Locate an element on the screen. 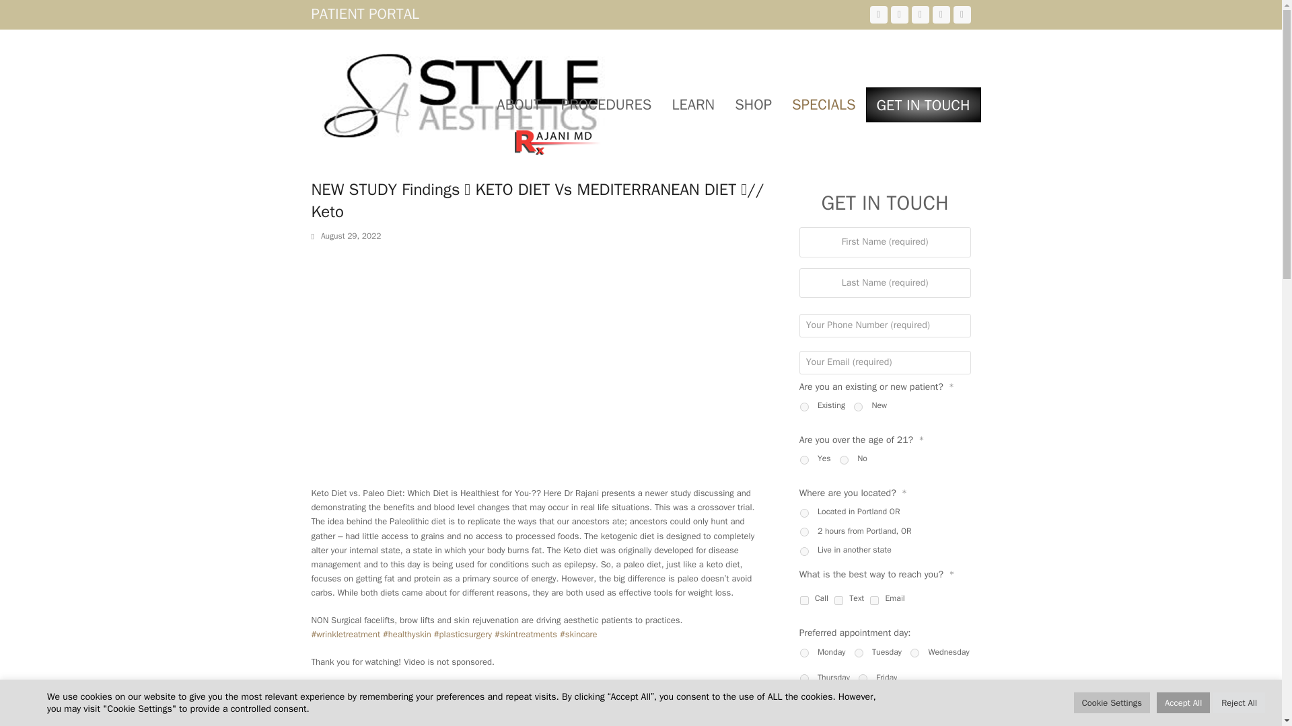 The height and width of the screenshot is (726, 1292). Instagram is located at coordinates (941, 14).